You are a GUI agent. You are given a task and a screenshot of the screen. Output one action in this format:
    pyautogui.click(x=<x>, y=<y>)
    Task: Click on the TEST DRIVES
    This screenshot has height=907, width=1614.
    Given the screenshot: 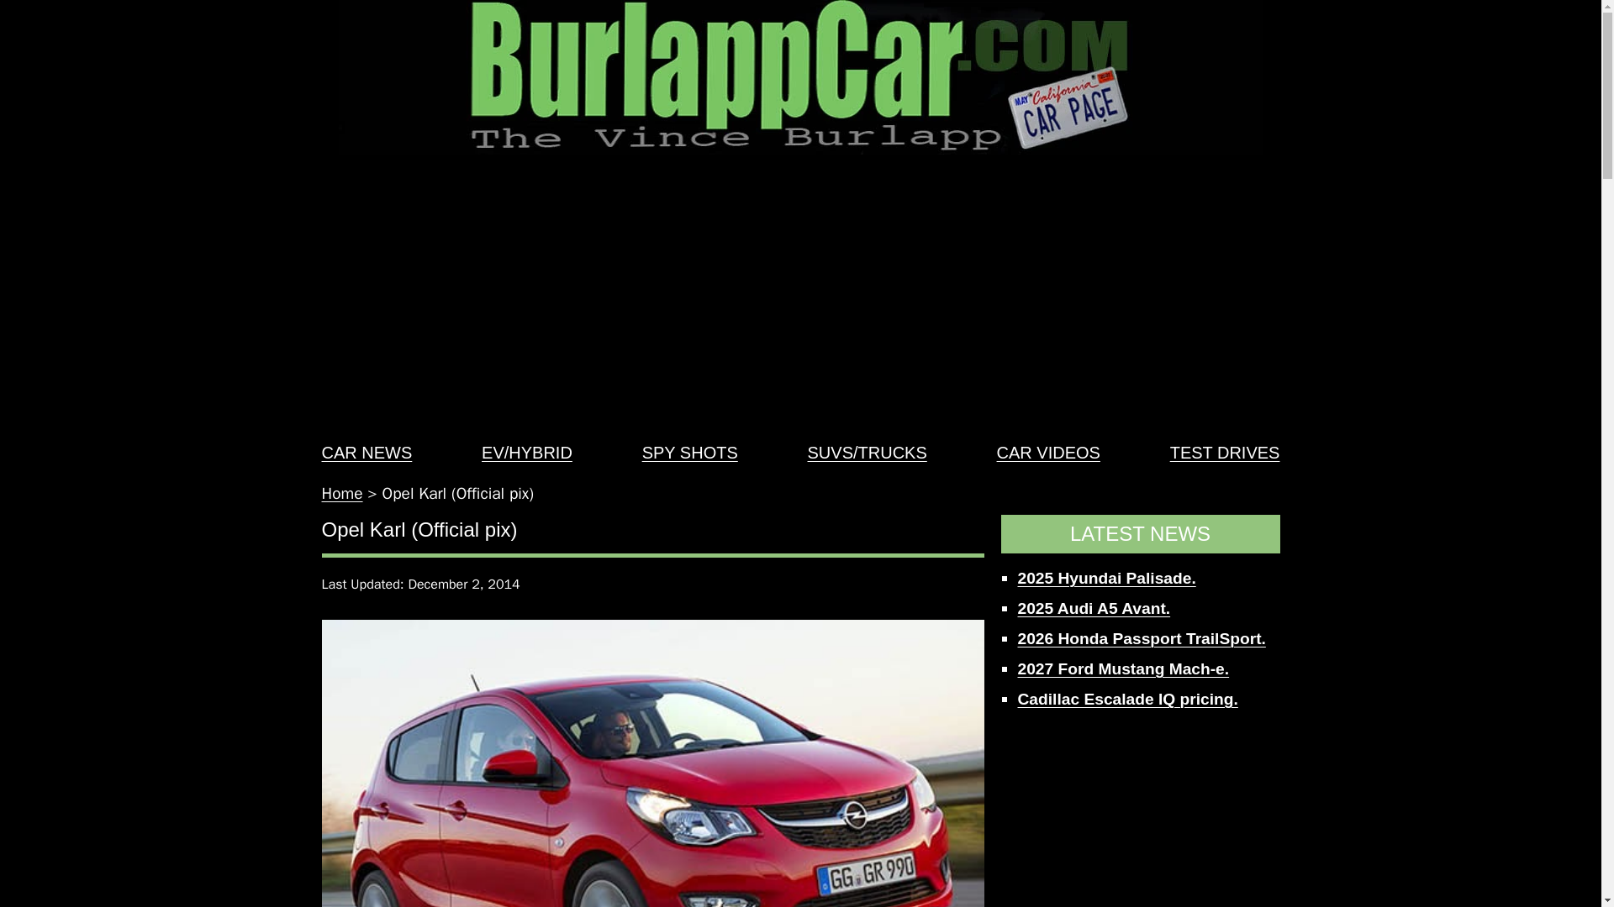 What is the action you would take?
    pyautogui.click(x=1225, y=452)
    